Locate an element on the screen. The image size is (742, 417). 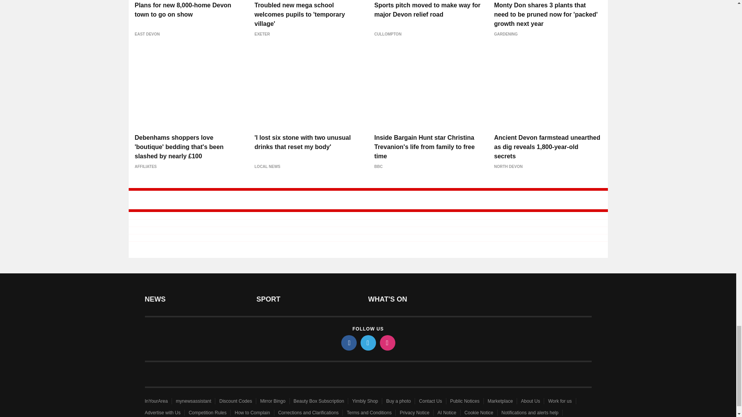
facebook is located at coordinates (348, 343).